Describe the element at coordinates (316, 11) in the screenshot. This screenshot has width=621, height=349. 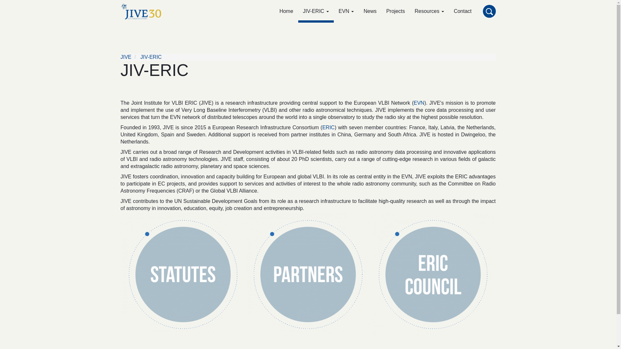
I see `The organisation of JIVE` at that location.